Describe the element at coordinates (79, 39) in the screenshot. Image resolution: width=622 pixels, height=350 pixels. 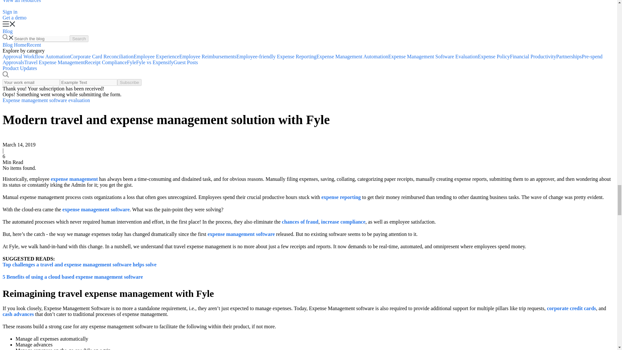
I see `Search` at that location.